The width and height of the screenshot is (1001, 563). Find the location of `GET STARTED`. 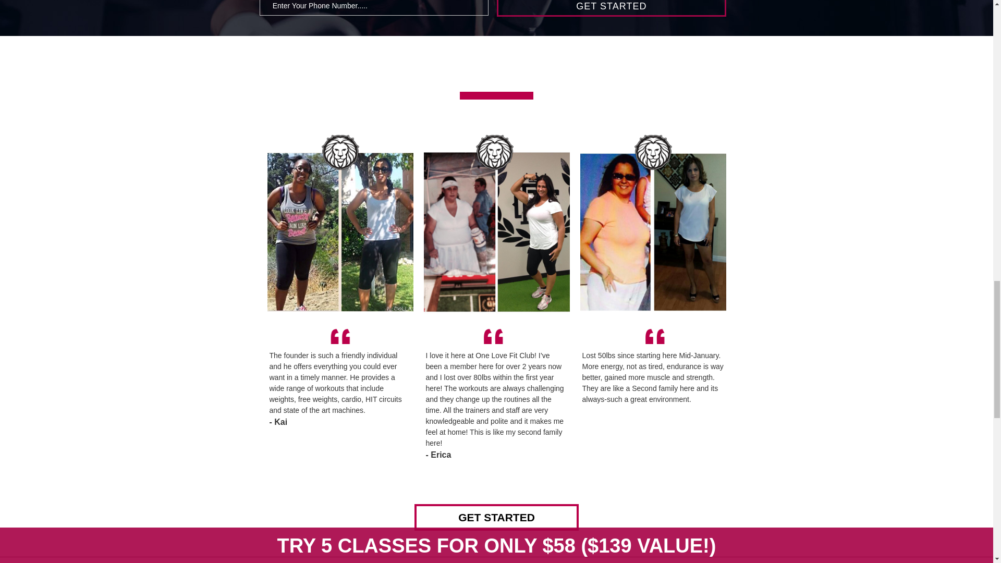

GET STARTED is located at coordinates (496, 517).